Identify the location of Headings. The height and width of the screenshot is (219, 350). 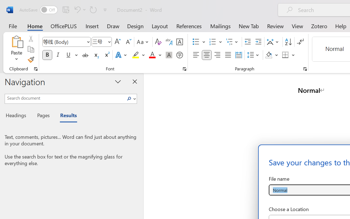
(17, 116).